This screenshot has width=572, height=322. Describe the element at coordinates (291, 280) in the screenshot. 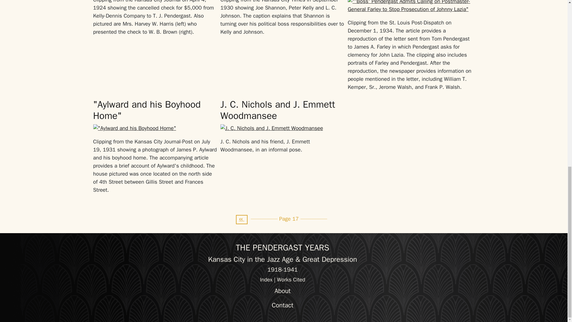

I see `Works Cited` at that location.